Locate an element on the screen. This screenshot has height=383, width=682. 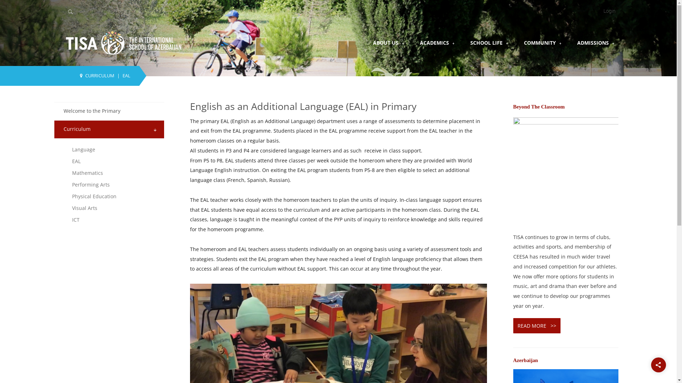
Search is located at coordinates (207, 11).